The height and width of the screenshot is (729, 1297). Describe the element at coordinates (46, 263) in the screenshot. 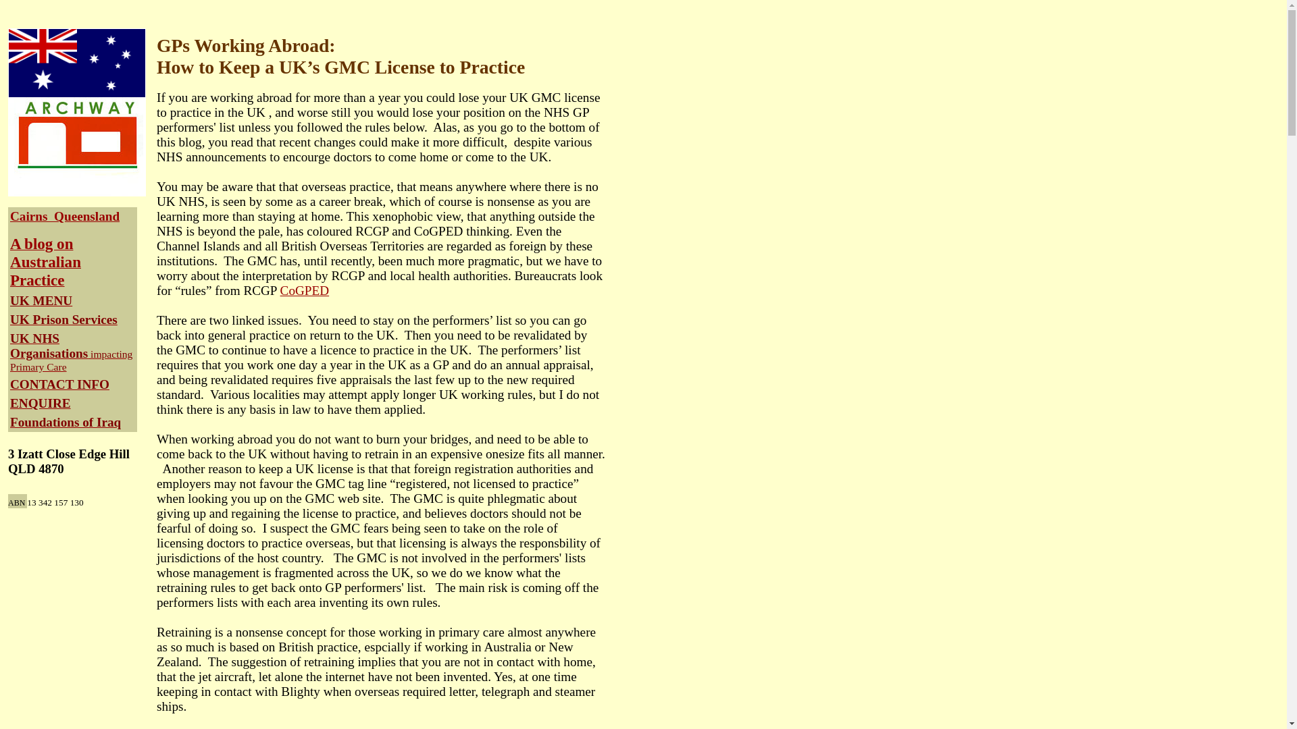

I see `A blog on Australian Practice` at that location.